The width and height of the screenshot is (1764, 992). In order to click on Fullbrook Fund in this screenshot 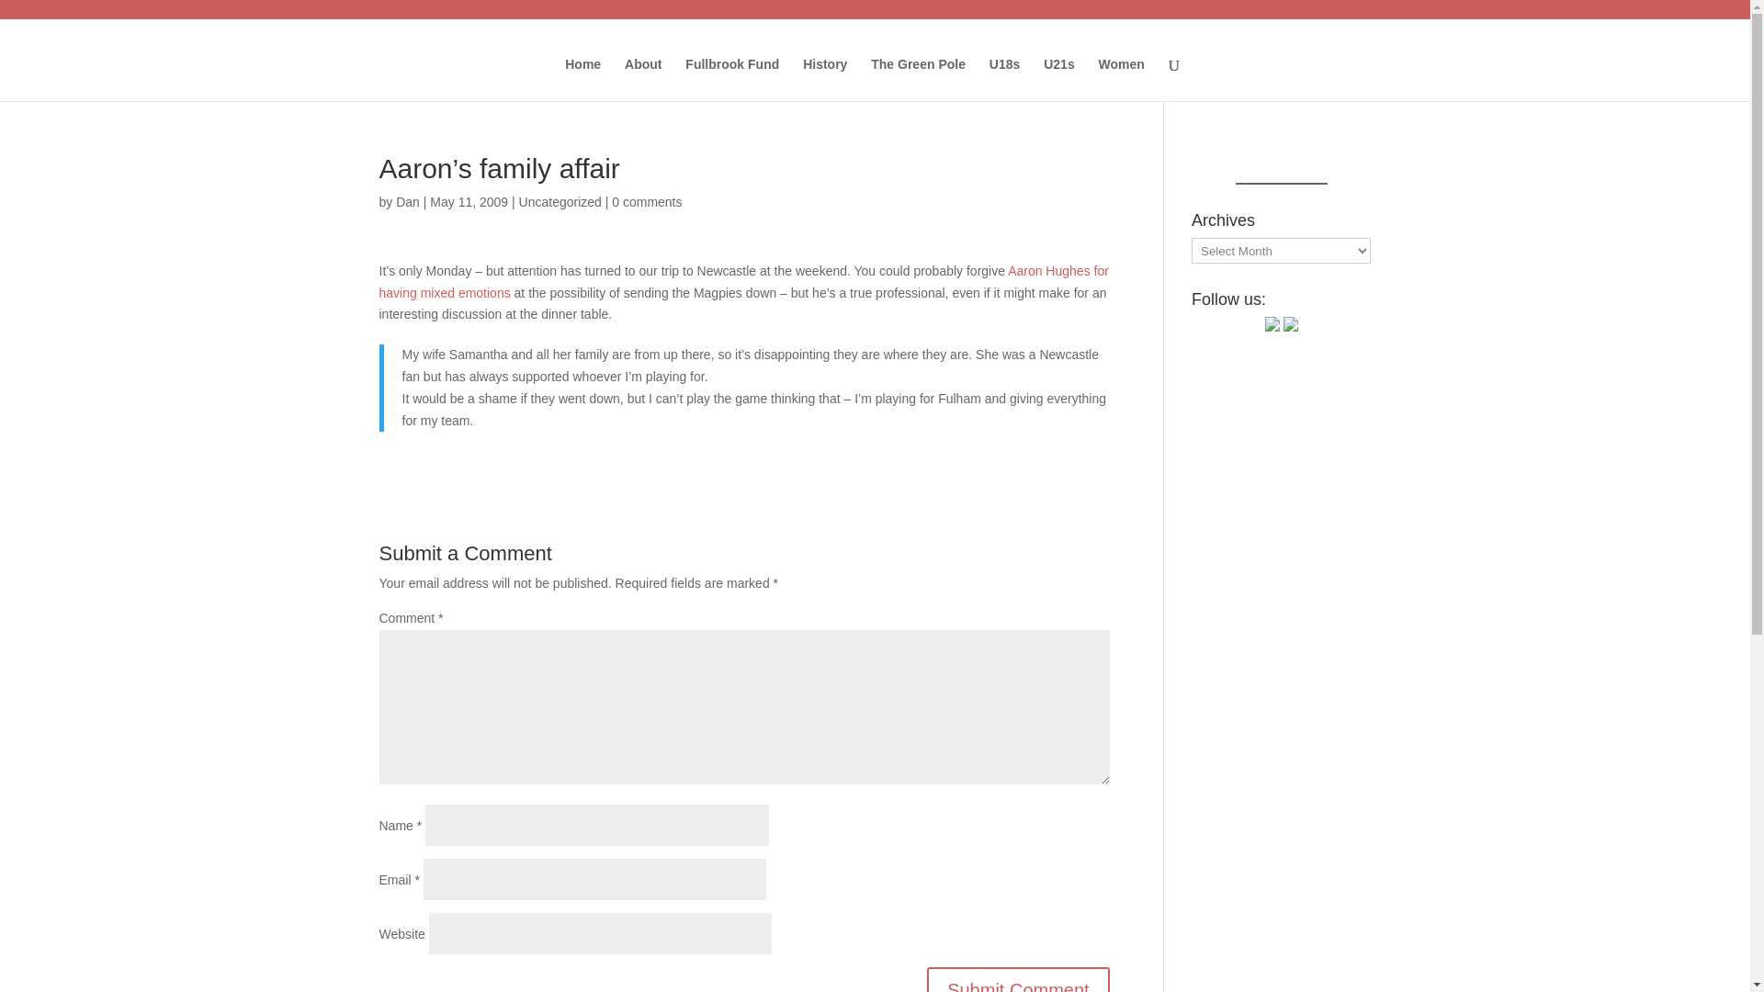, I will do `click(732, 79)`.